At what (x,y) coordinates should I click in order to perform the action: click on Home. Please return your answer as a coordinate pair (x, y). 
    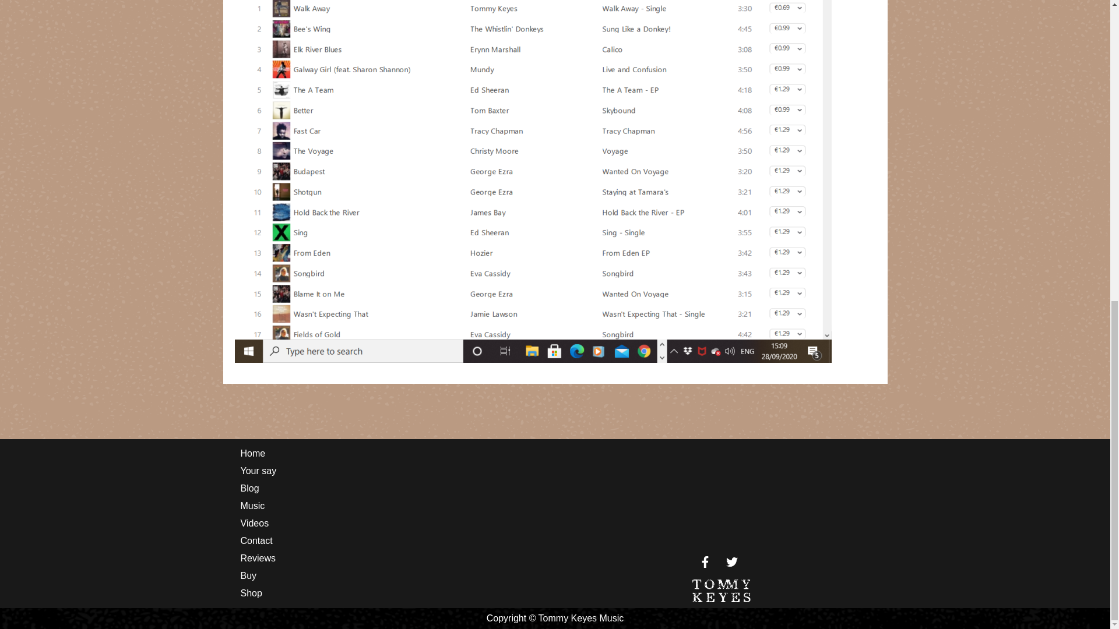
    Looking at the image, I should click on (388, 453).